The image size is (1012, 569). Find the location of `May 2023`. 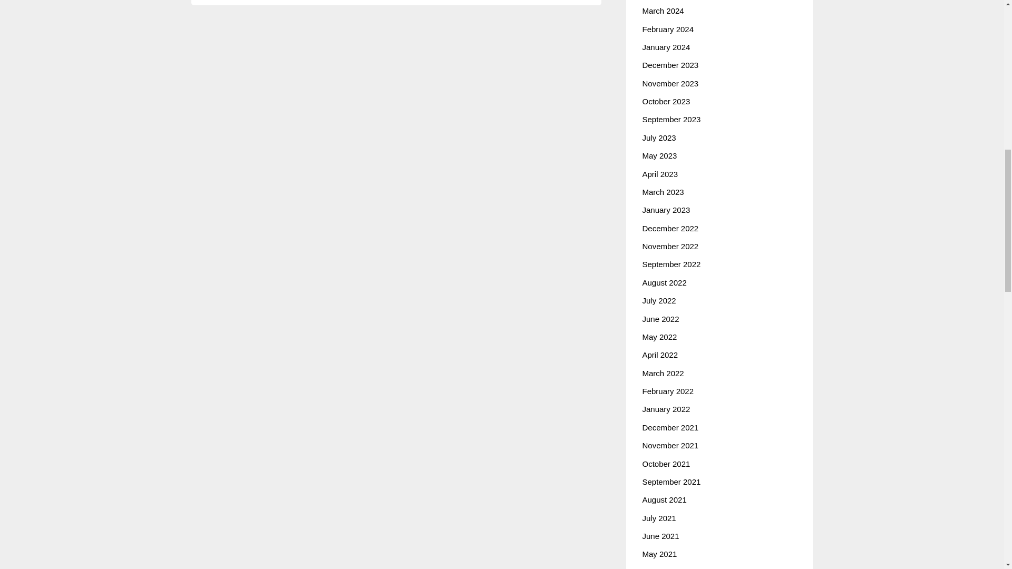

May 2023 is located at coordinates (659, 155).